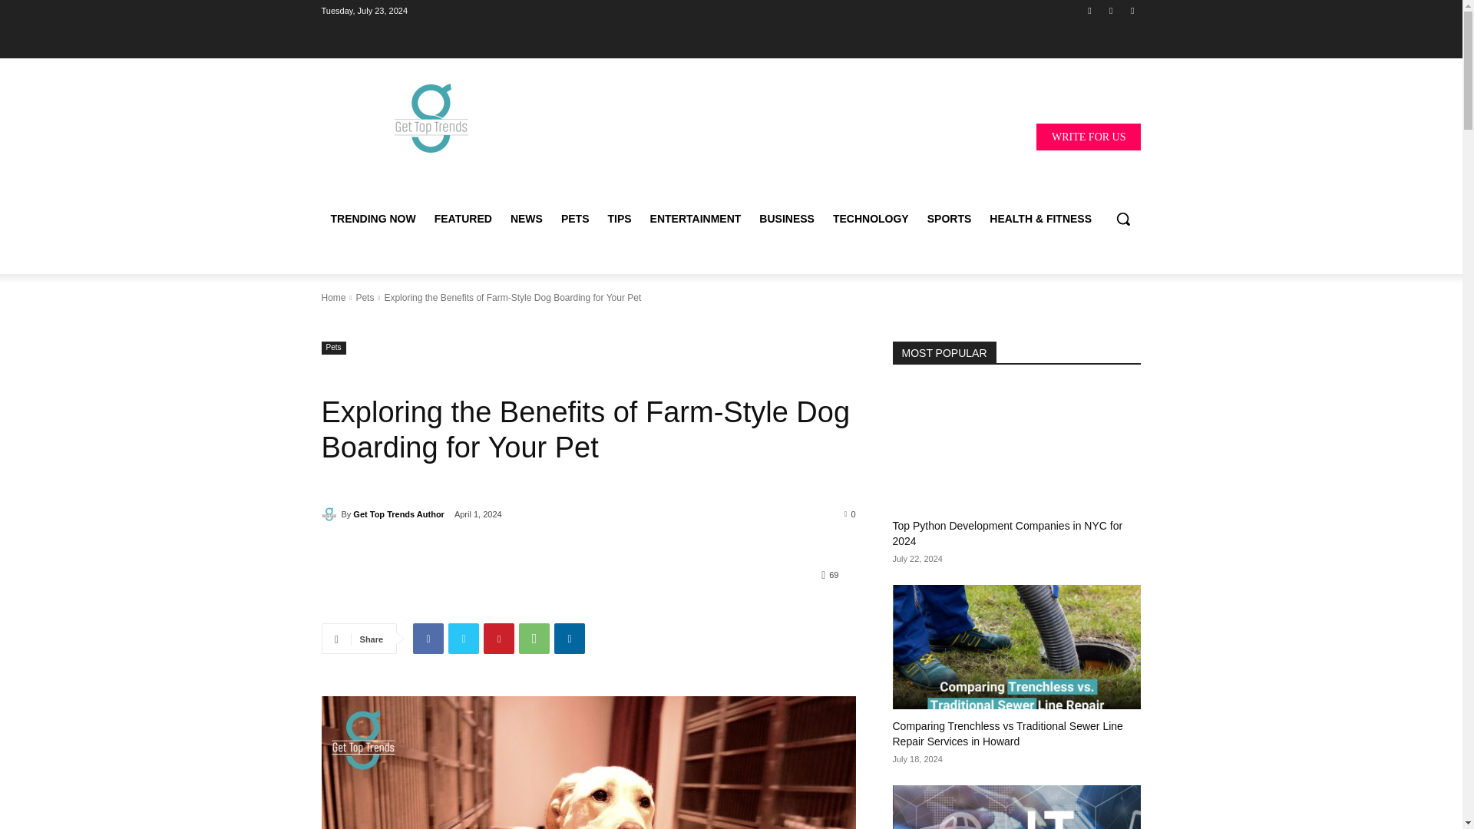 This screenshot has height=829, width=1474. What do you see at coordinates (464, 639) in the screenshot?
I see `Twitter` at bounding box center [464, 639].